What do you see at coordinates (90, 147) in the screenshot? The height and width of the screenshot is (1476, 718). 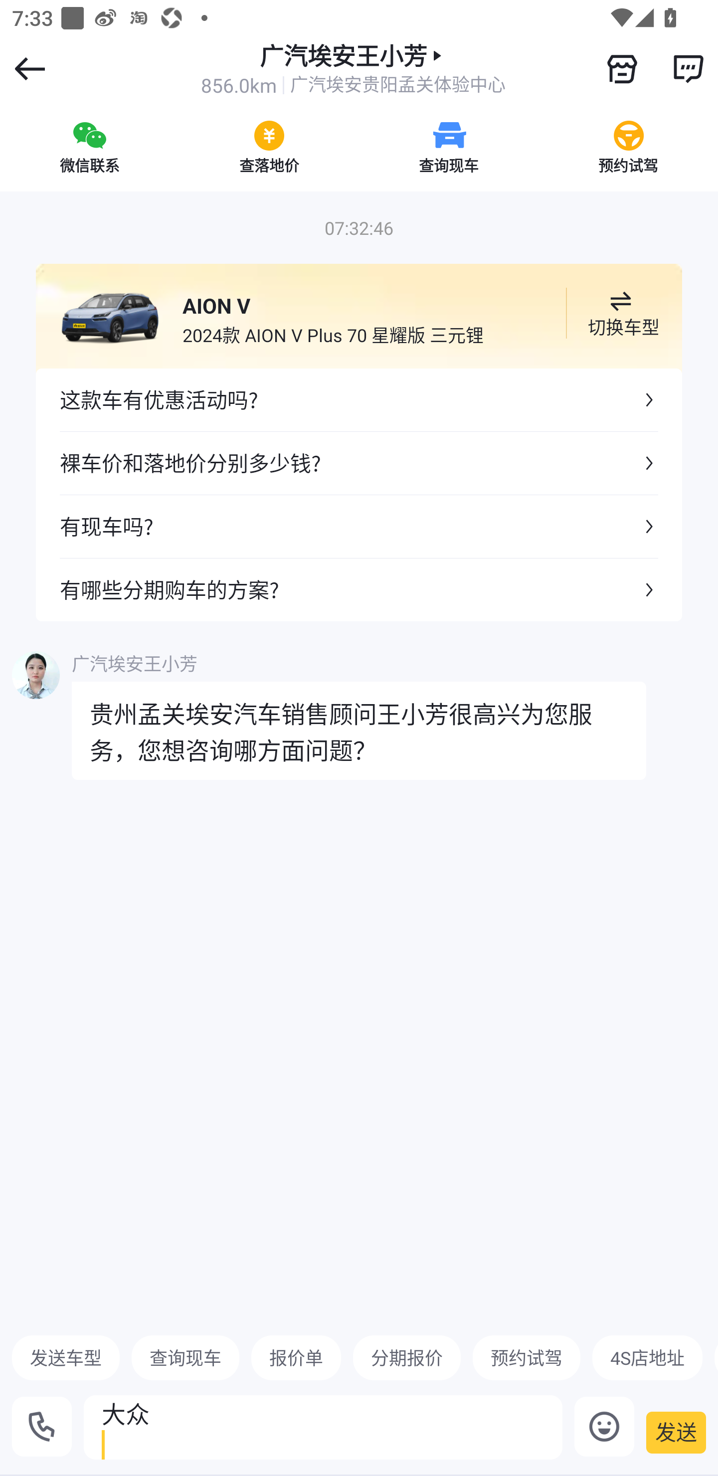 I see `微信联系` at bounding box center [90, 147].